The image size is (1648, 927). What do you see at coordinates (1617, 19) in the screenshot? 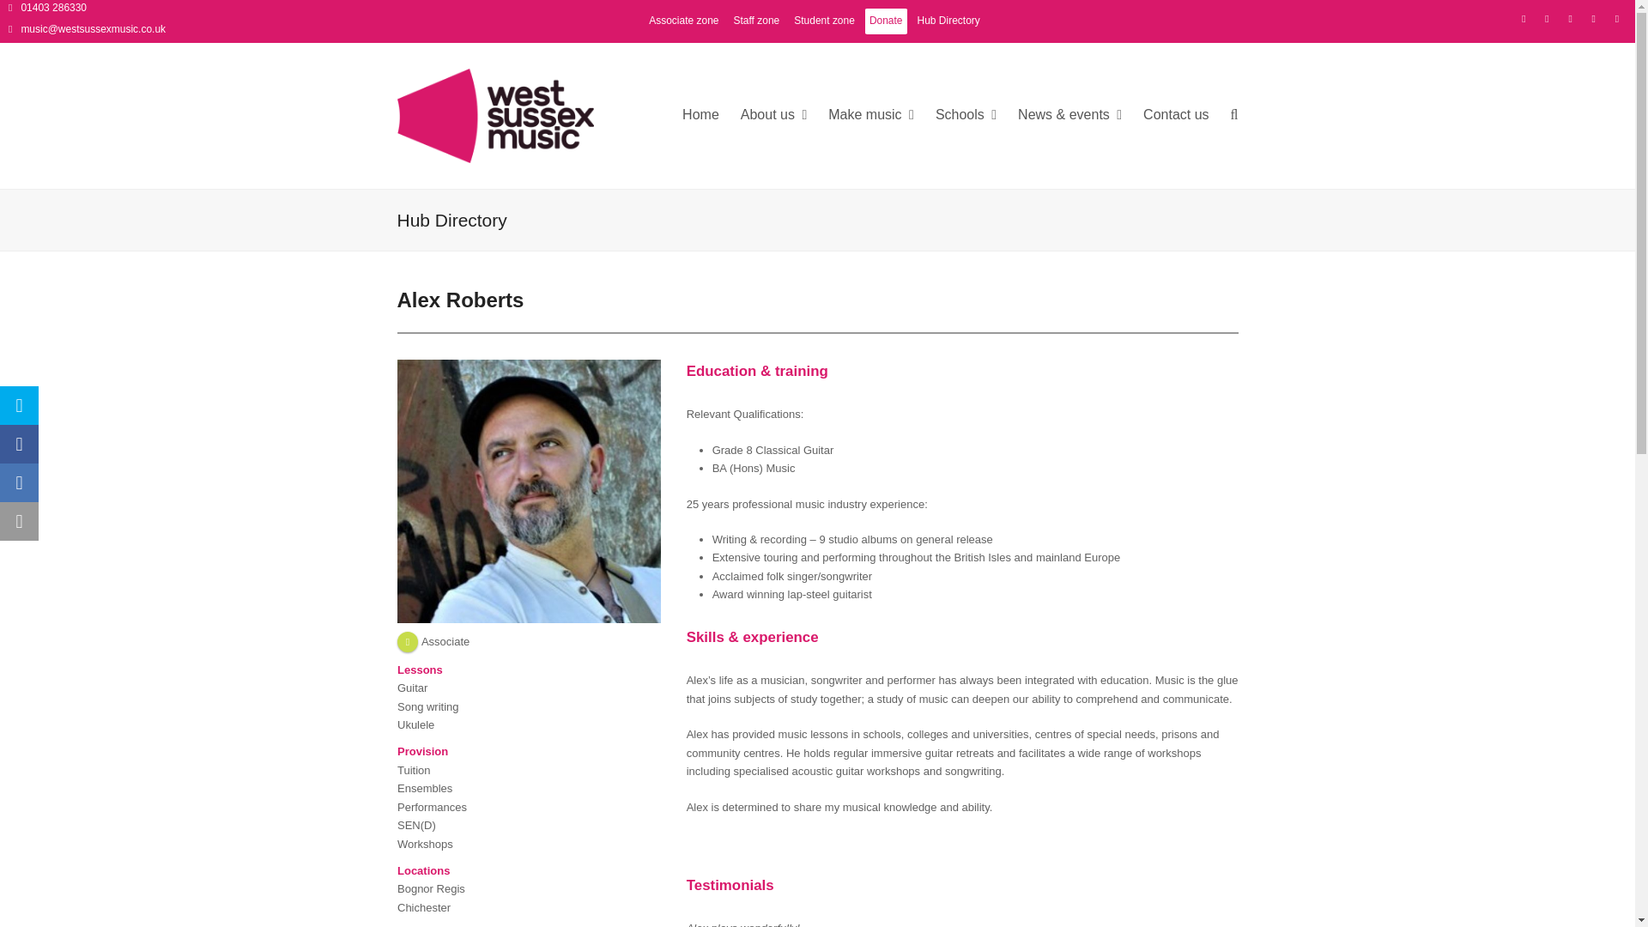
I see `Youtube` at bounding box center [1617, 19].